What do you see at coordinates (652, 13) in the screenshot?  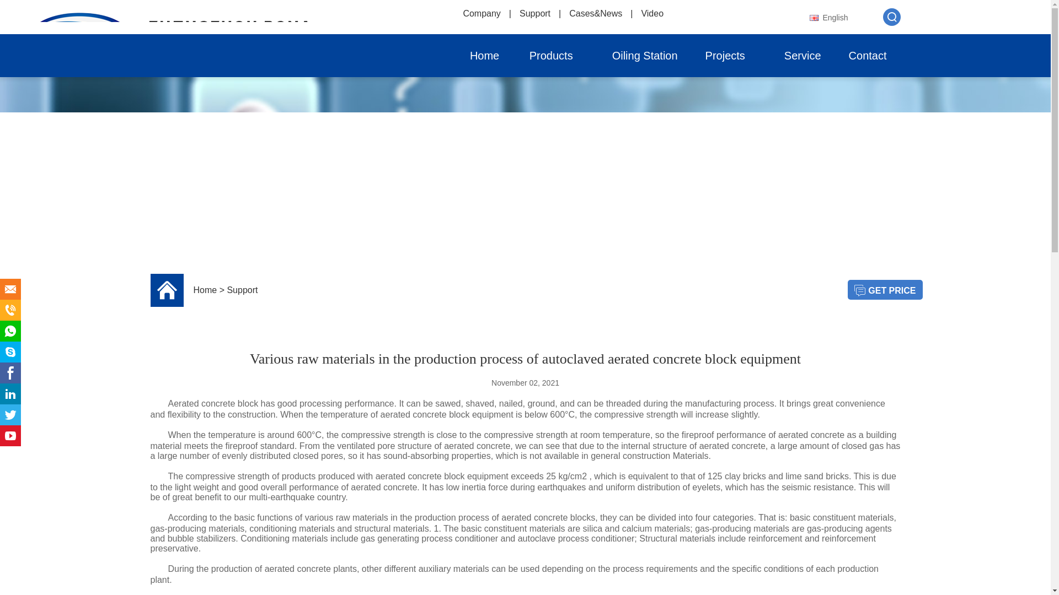 I see `Video` at bounding box center [652, 13].